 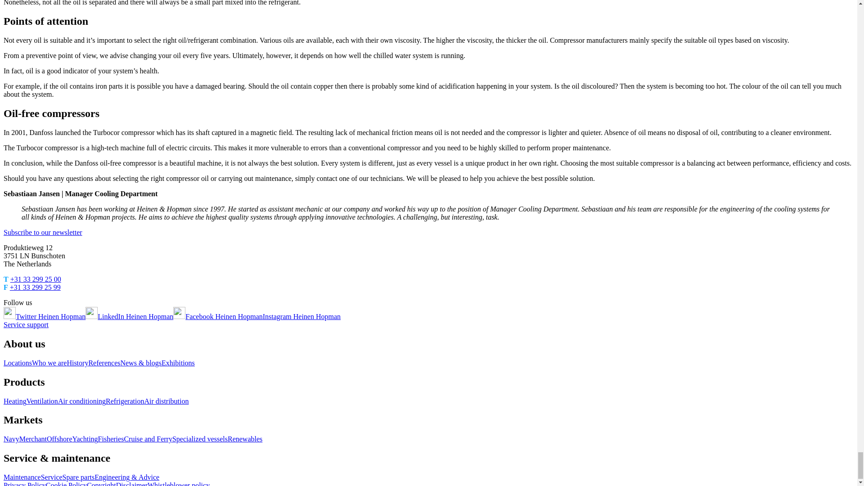 I want to click on Ventilation, so click(x=42, y=401).